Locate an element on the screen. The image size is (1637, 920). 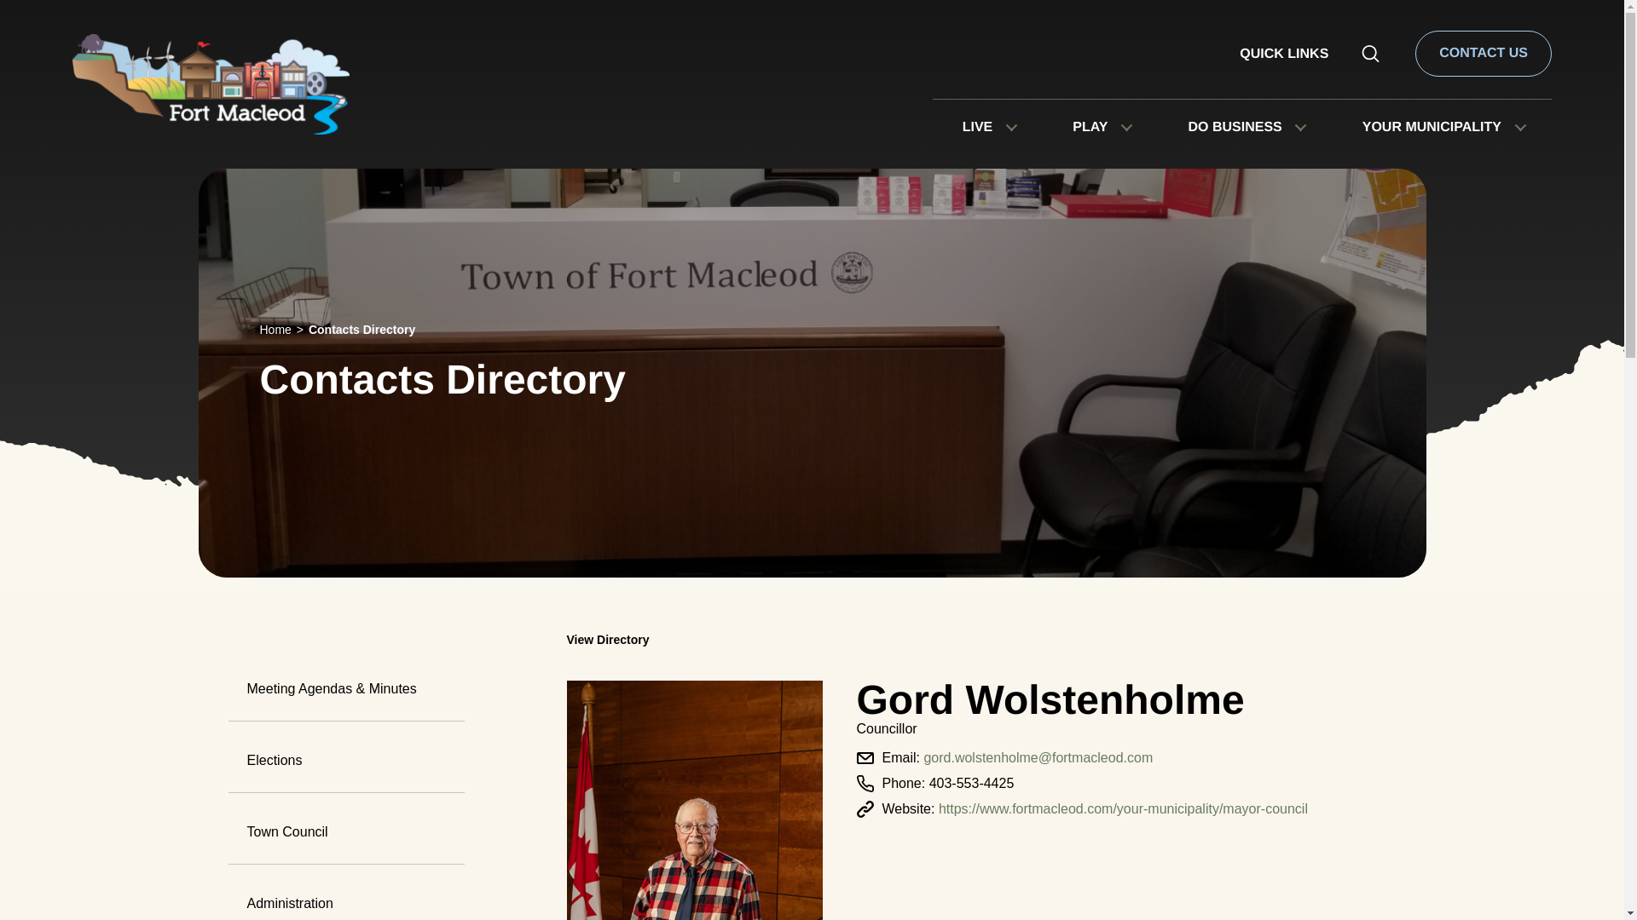
QUICK LINKS is located at coordinates (1283, 55).